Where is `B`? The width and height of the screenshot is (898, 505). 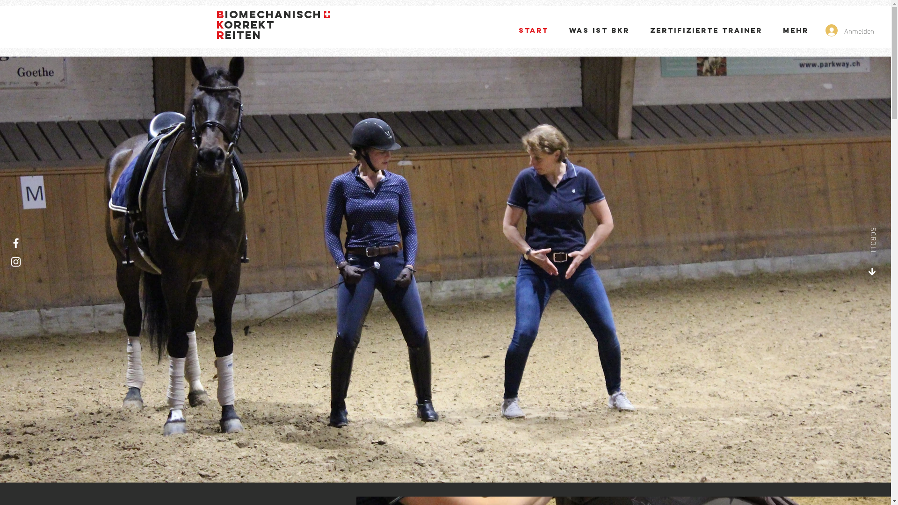
B is located at coordinates (220, 14).